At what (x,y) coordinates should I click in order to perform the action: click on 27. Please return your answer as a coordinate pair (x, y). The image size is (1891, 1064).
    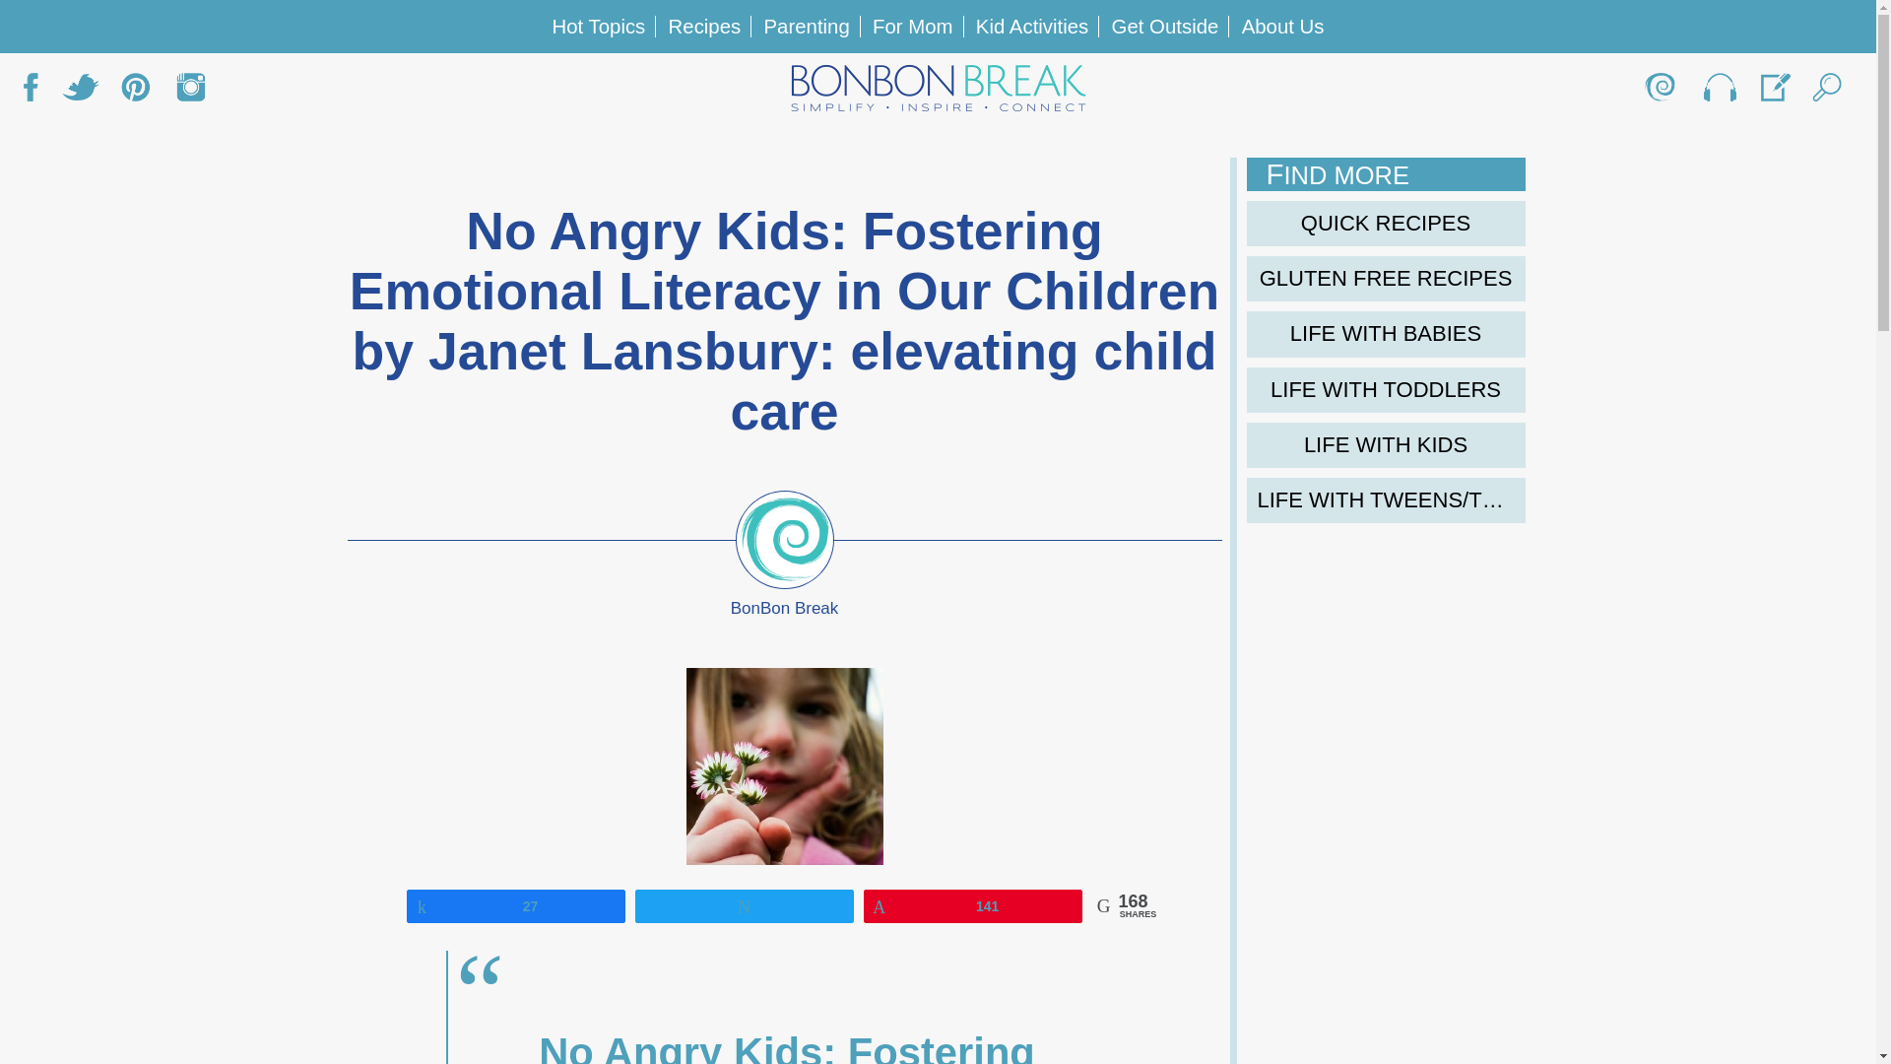
    Looking at the image, I should click on (516, 904).